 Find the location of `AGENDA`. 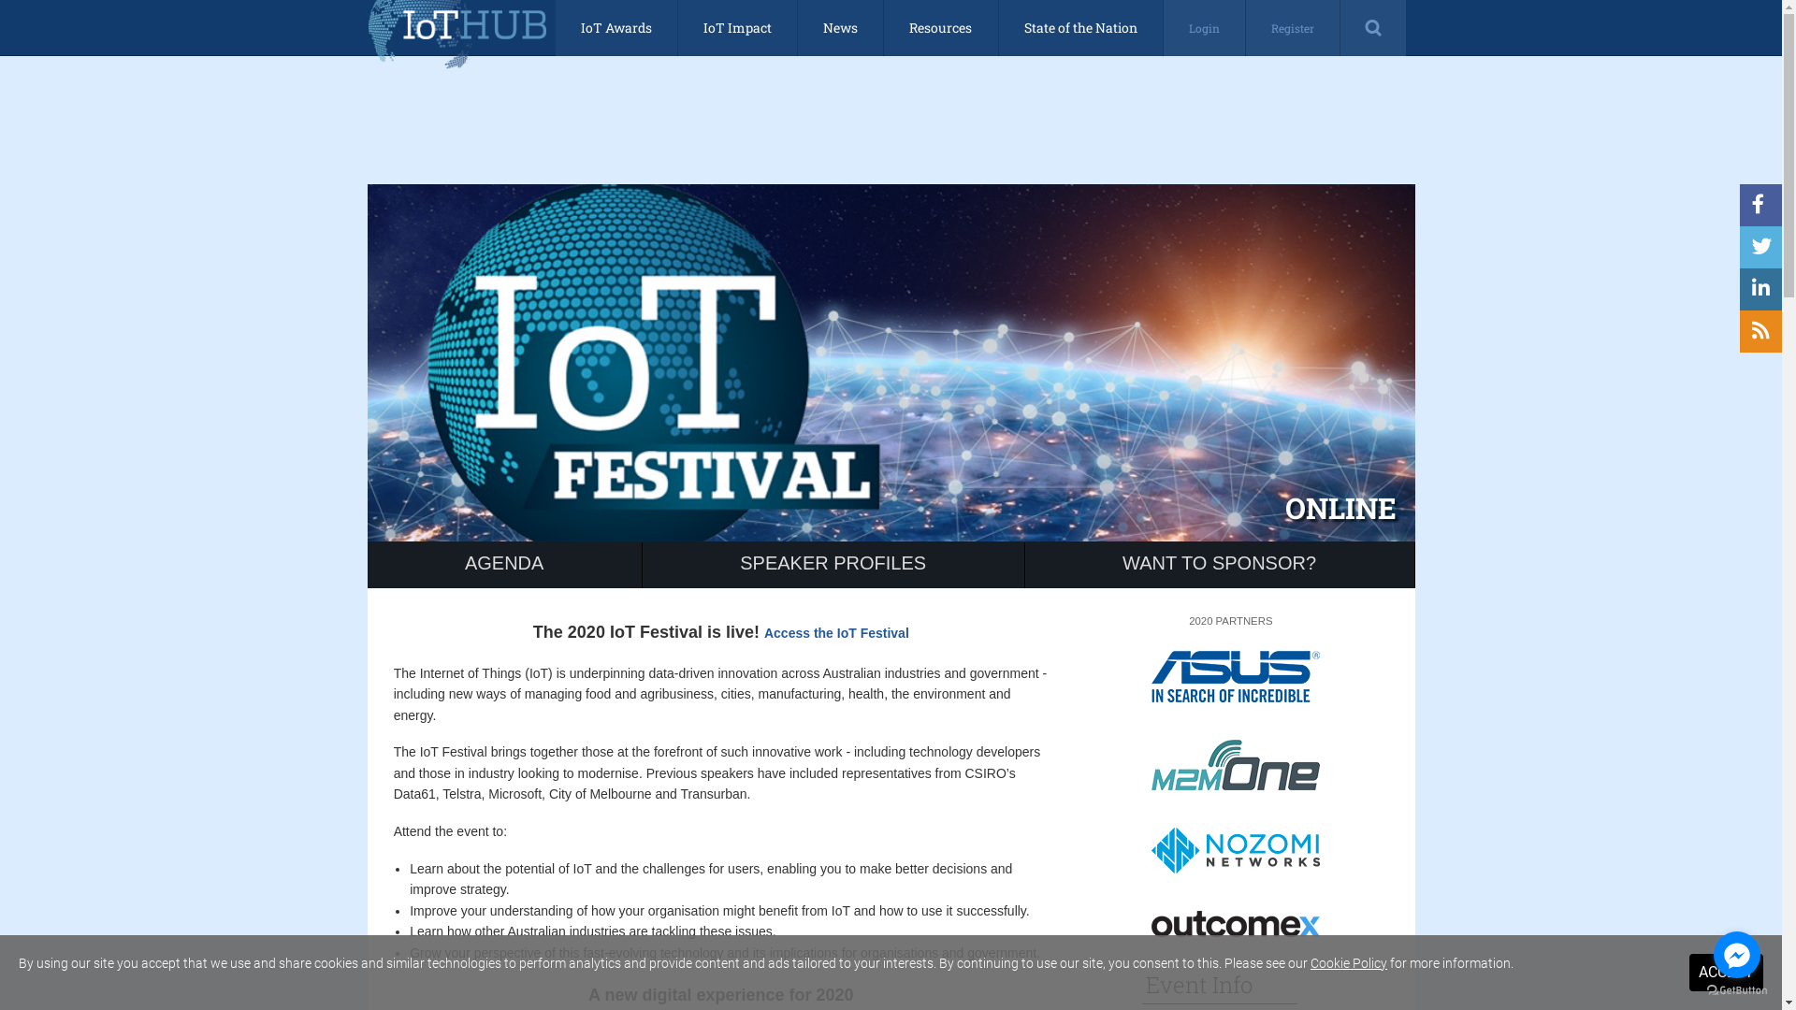

AGENDA is located at coordinates (504, 565).